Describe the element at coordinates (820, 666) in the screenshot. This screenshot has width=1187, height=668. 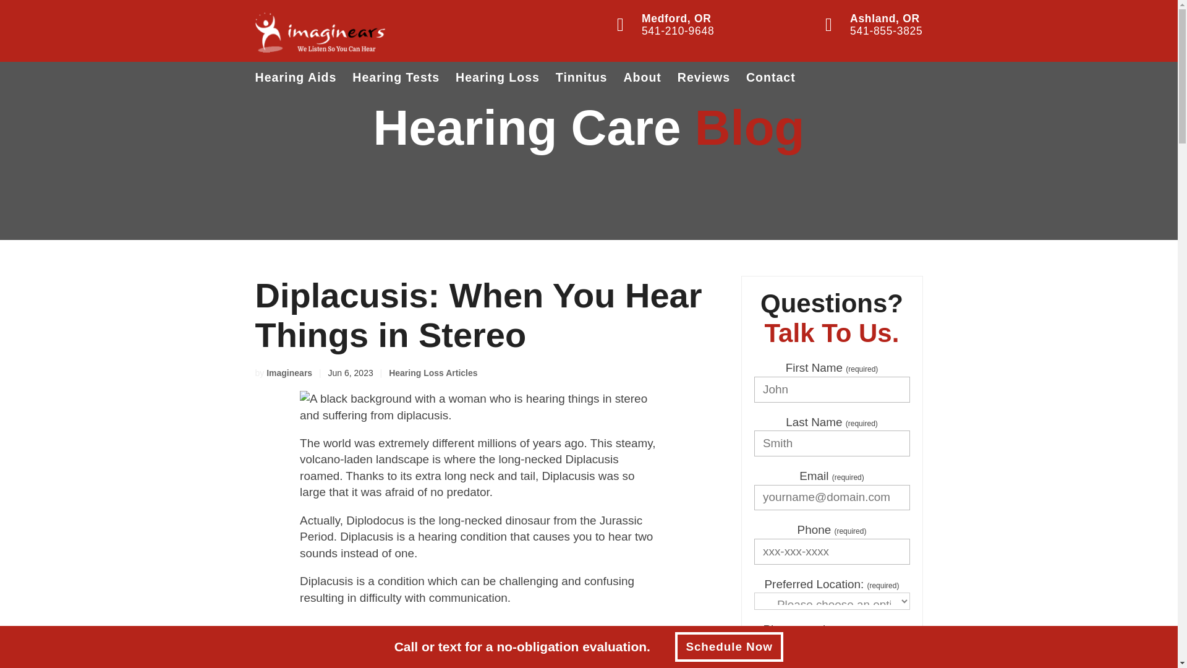
I see `Mobile` at that location.